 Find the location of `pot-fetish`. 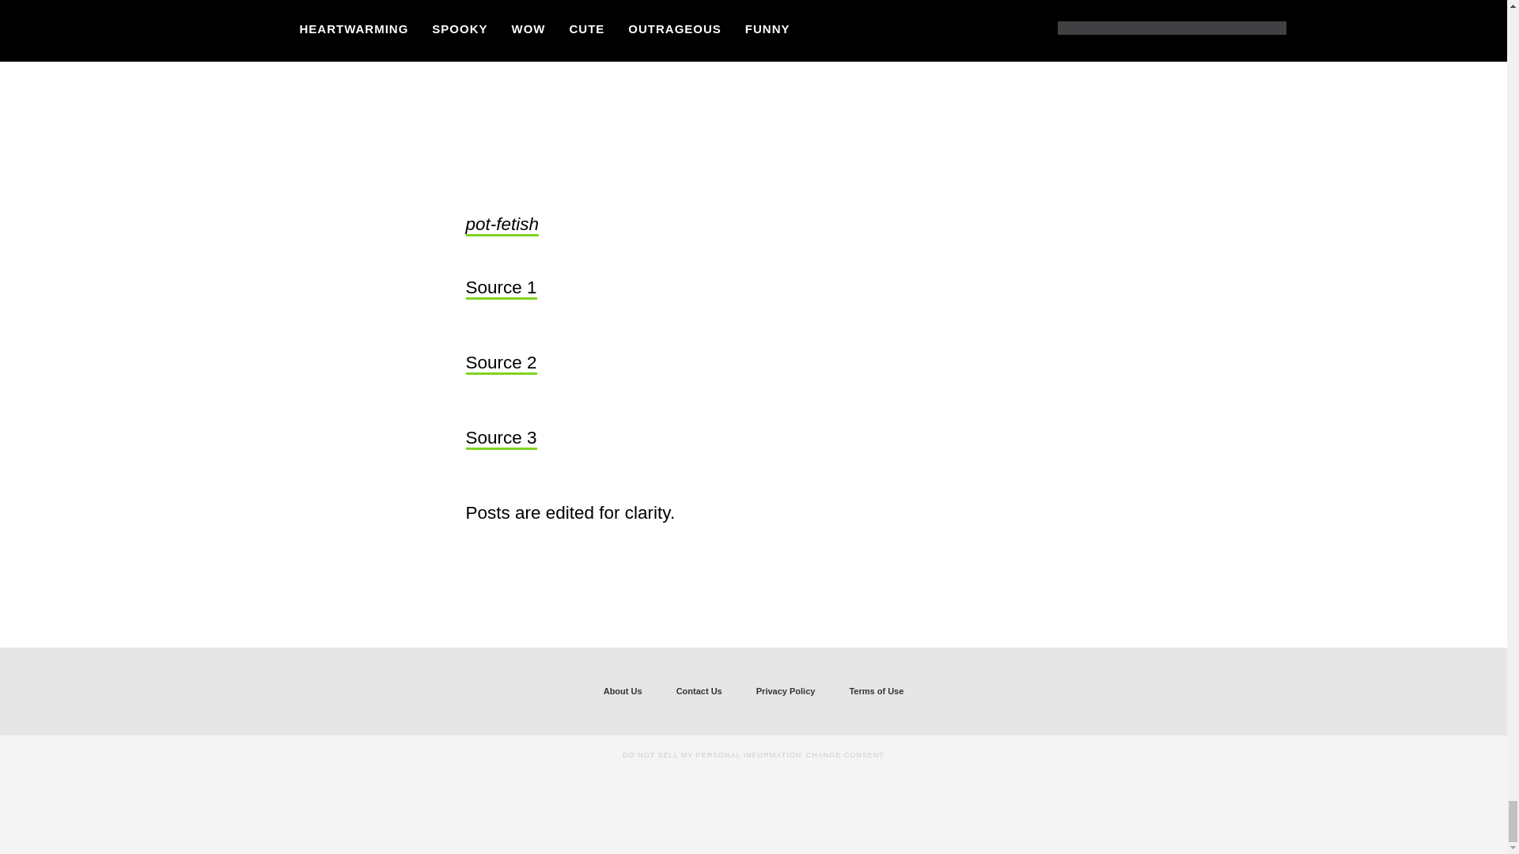

pot-fetish is located at coordinates (502, 225).